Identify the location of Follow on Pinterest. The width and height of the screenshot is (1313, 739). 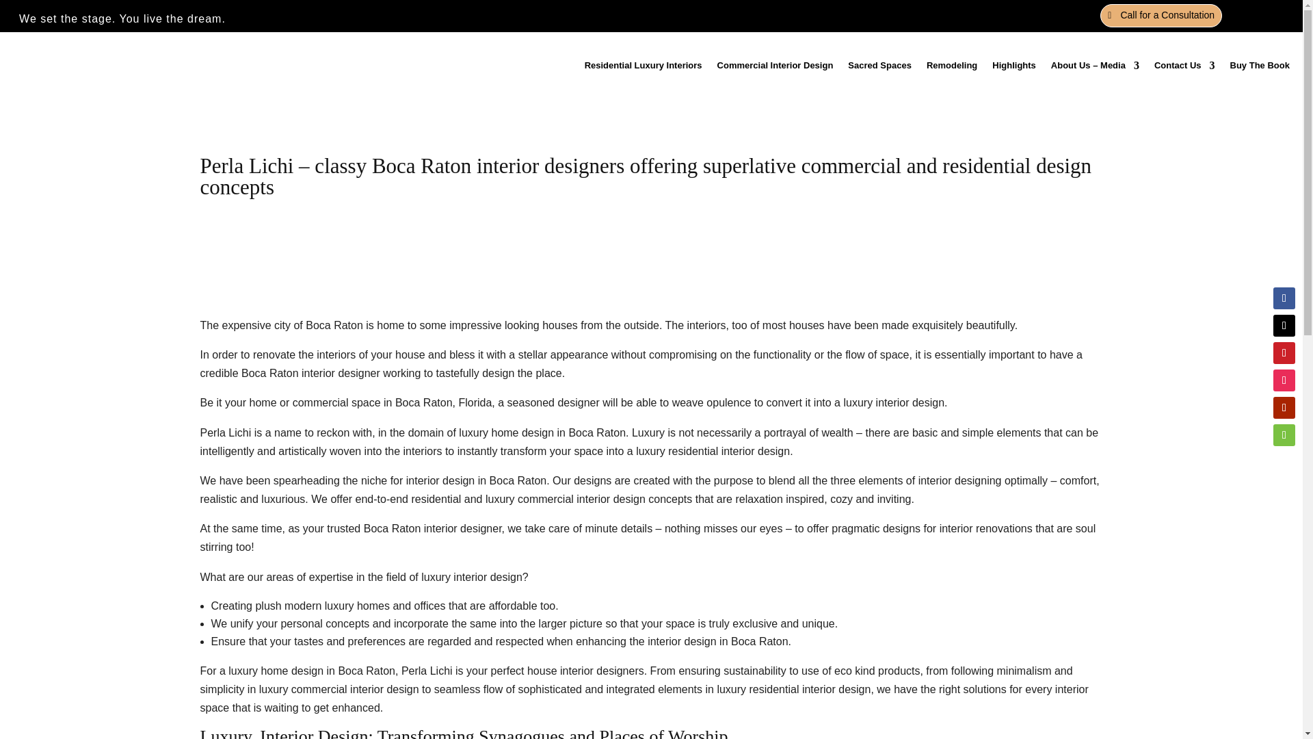
(1284, 353).